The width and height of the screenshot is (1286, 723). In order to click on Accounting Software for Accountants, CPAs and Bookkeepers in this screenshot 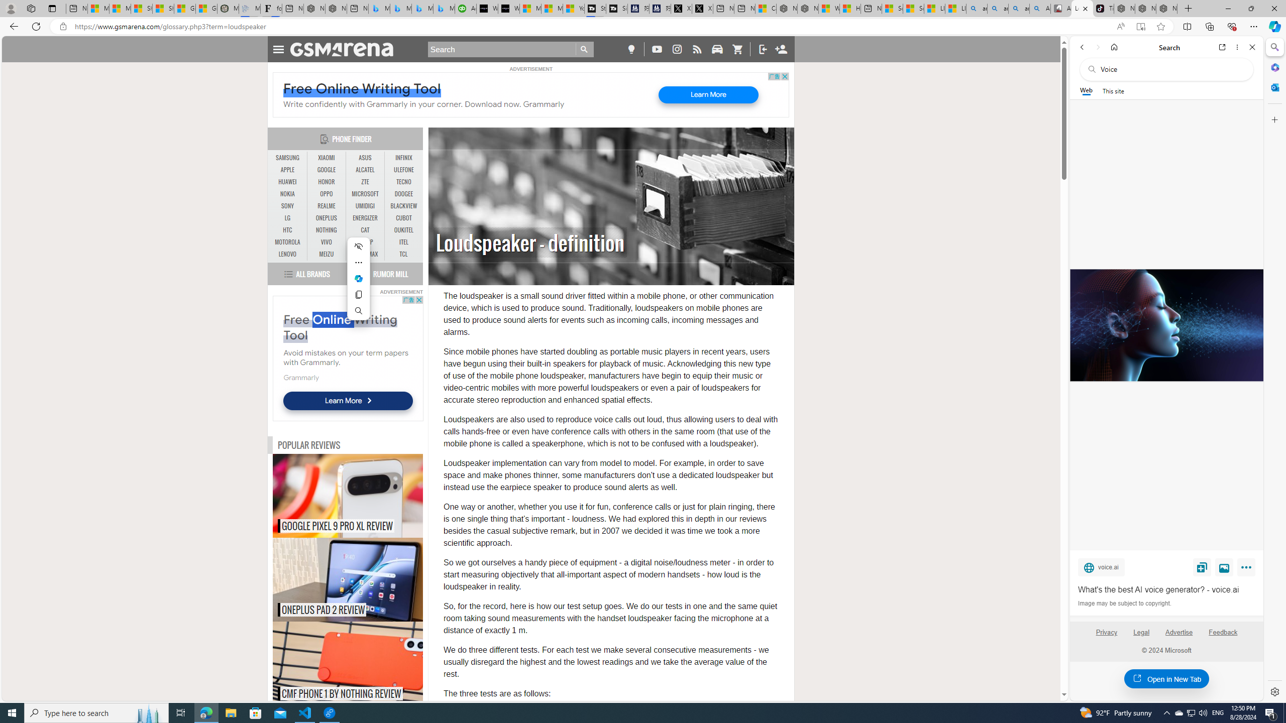, I will do `click(465, 9)`.